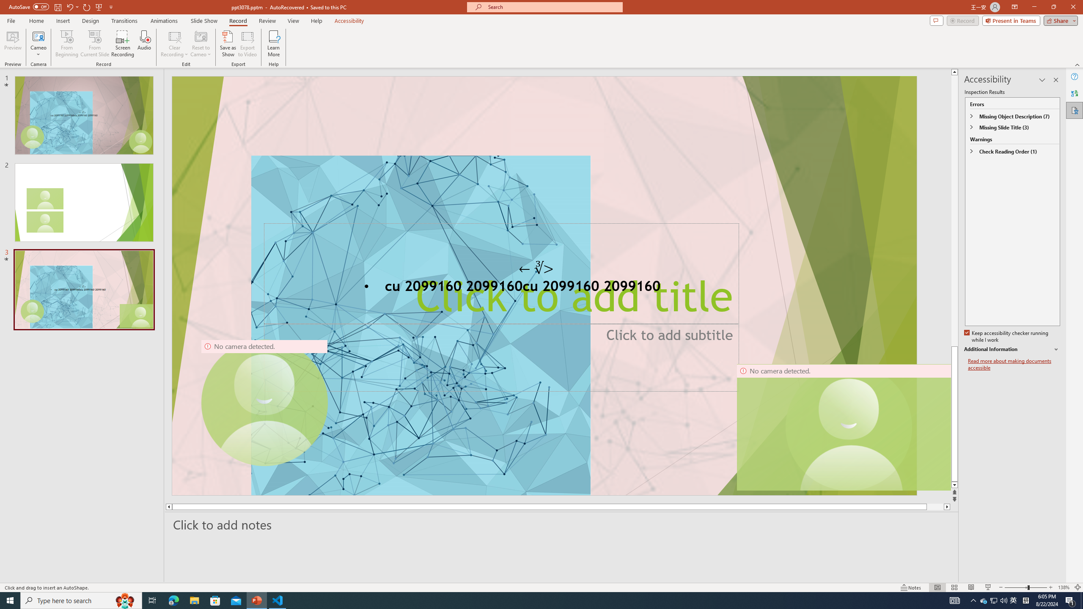  Describe the element at coordinates (124, 21) in the screenshot. I see `Transitions` at that location.